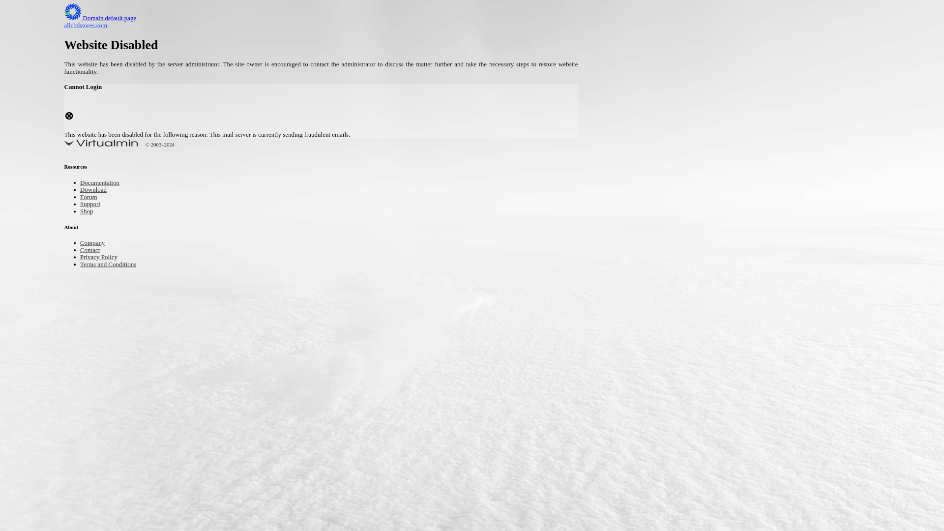 The image size is (944, 531). I want to click on here are the findings, so click(375, 425).